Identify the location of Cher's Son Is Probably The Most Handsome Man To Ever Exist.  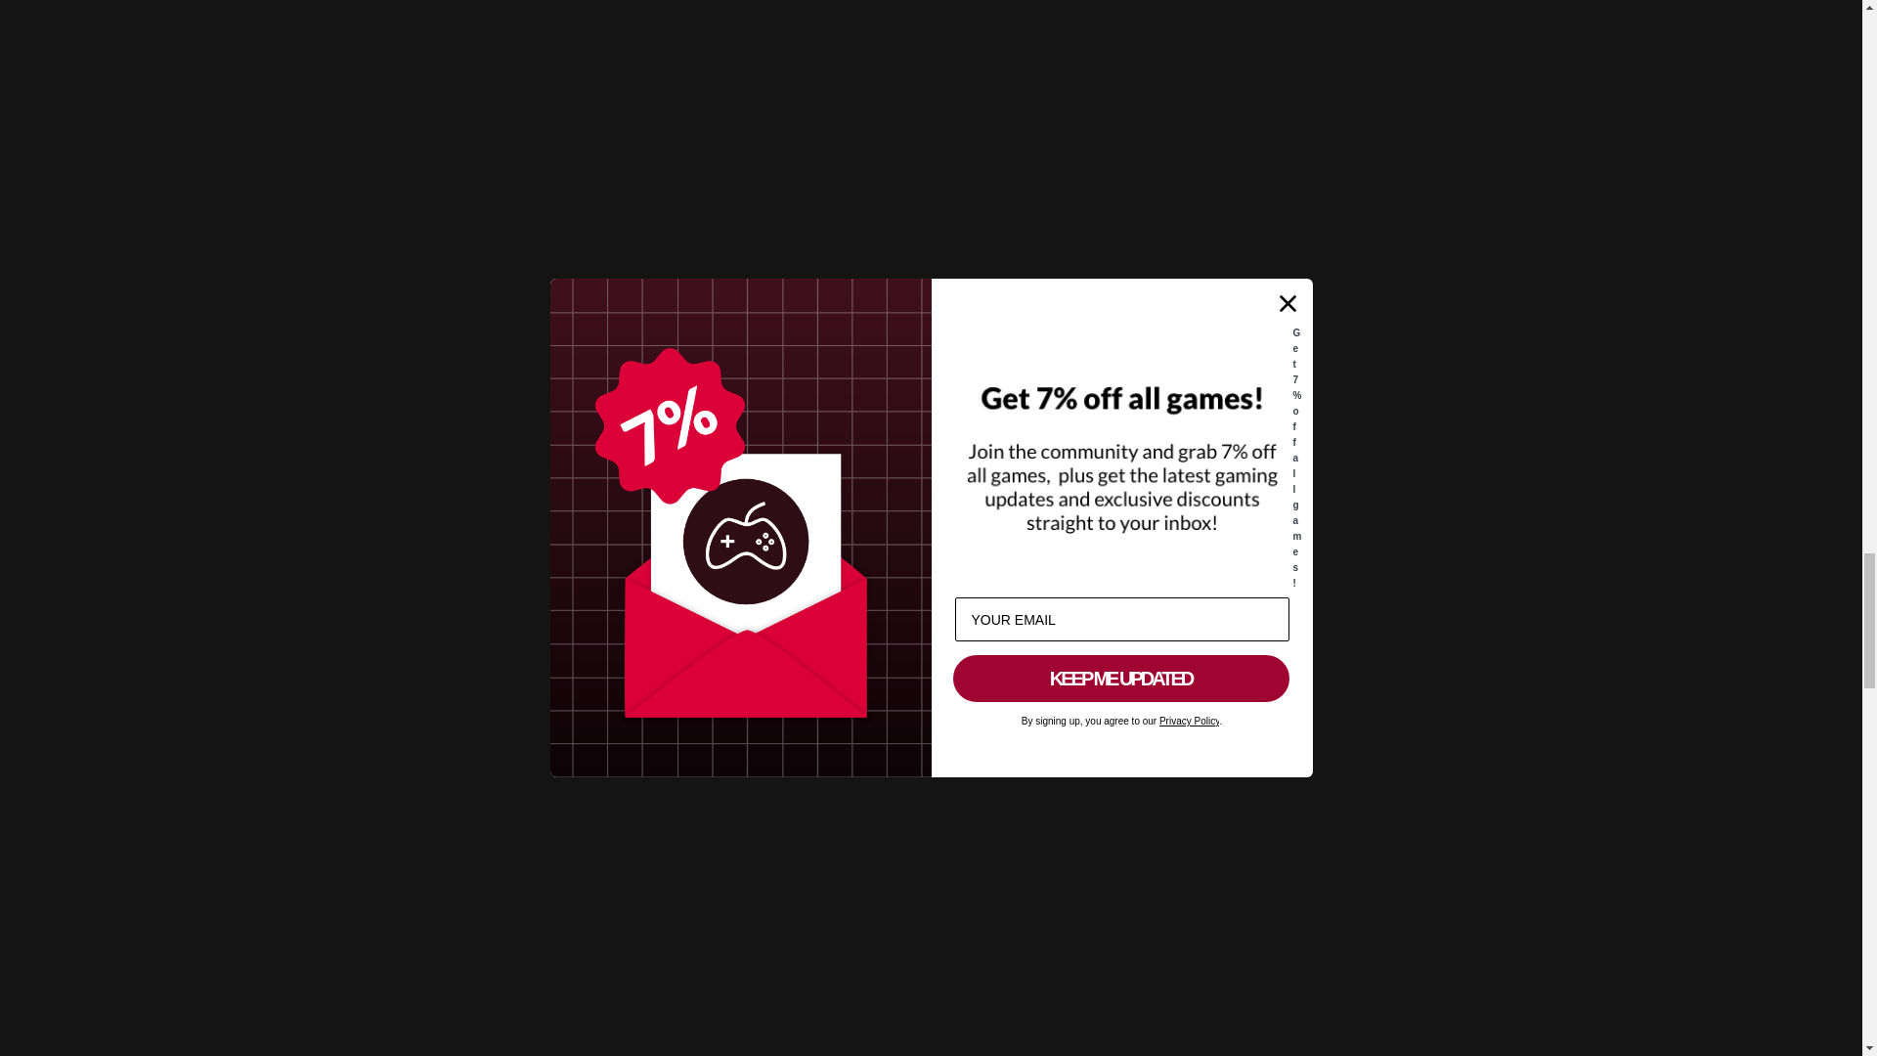
(779, 1034).